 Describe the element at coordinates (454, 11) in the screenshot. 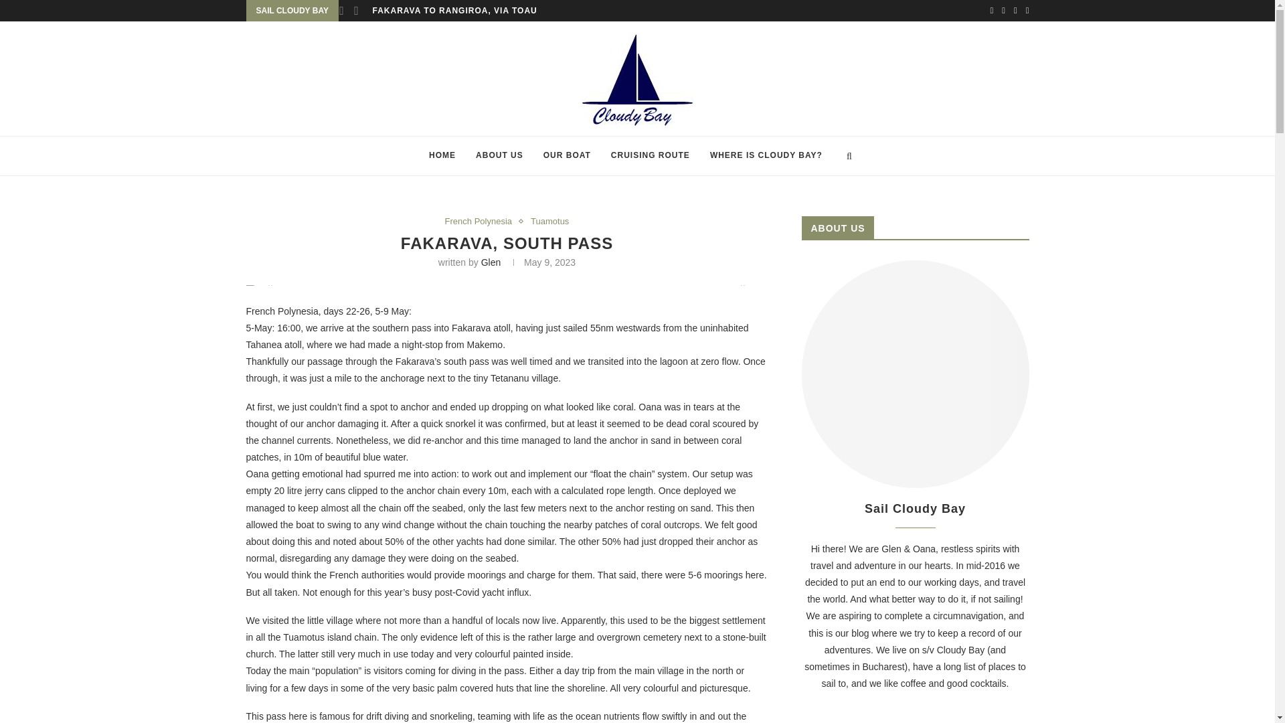

I see `FAKARAVA TO RANGIROA, VIA TOAU` at that location.